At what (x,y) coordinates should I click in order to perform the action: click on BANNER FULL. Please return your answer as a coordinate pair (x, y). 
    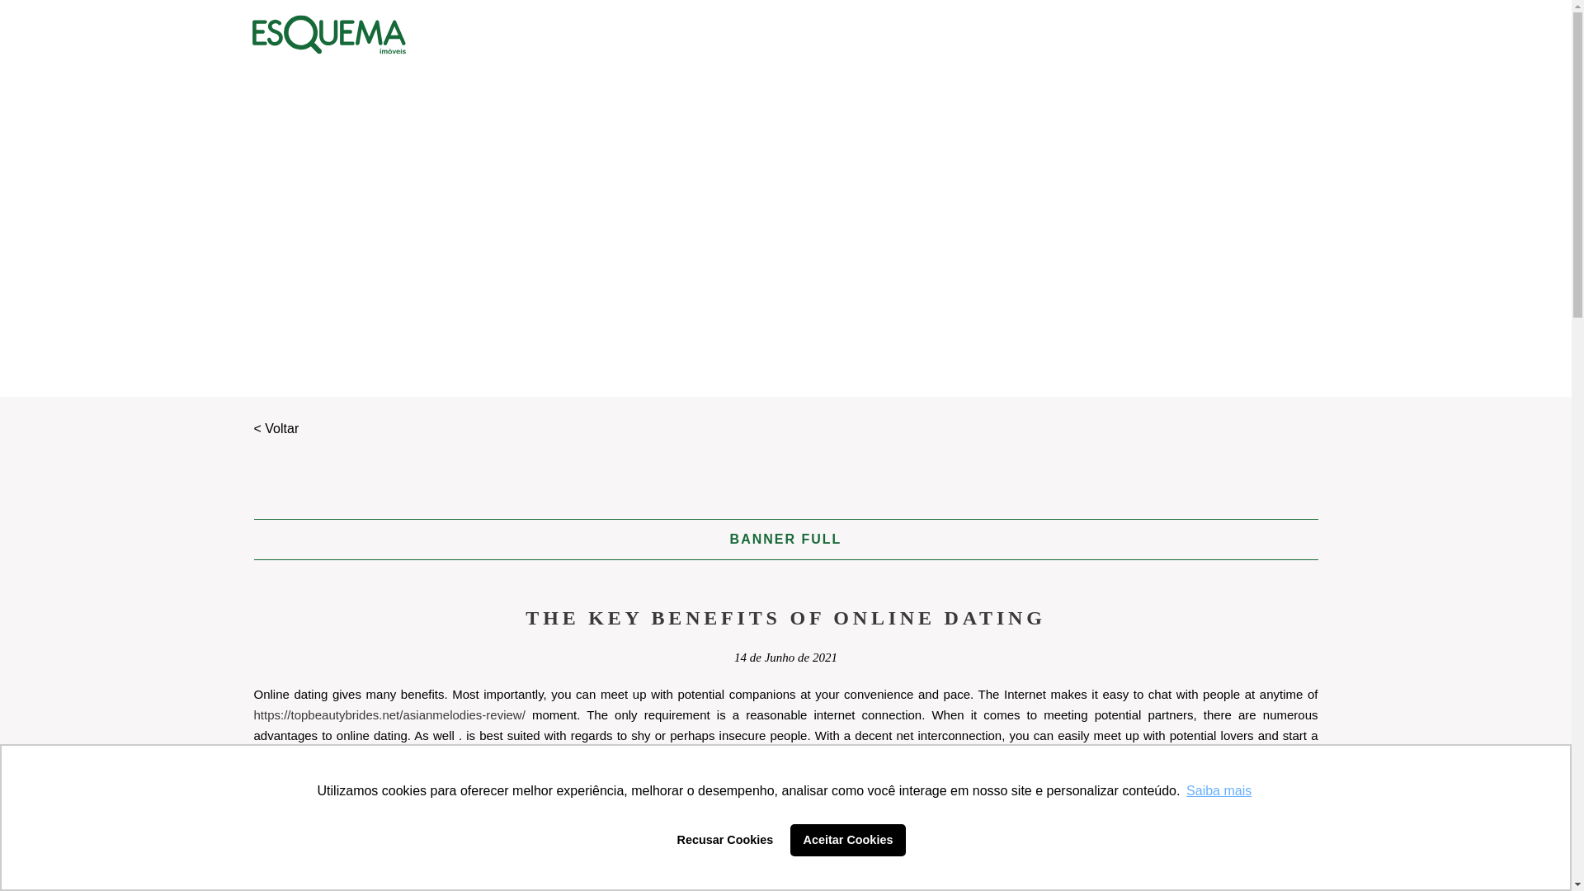
    Looking at the image, I should click on (786, 539).